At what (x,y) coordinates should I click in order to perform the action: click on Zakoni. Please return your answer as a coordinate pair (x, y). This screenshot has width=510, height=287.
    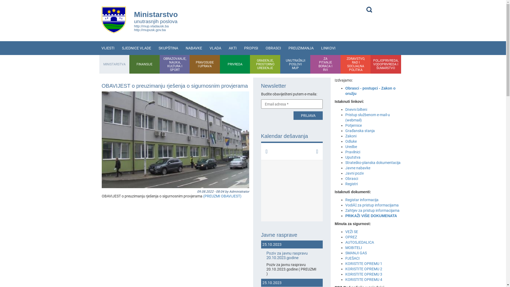
    Looking at the image, I should click on (351, 136).